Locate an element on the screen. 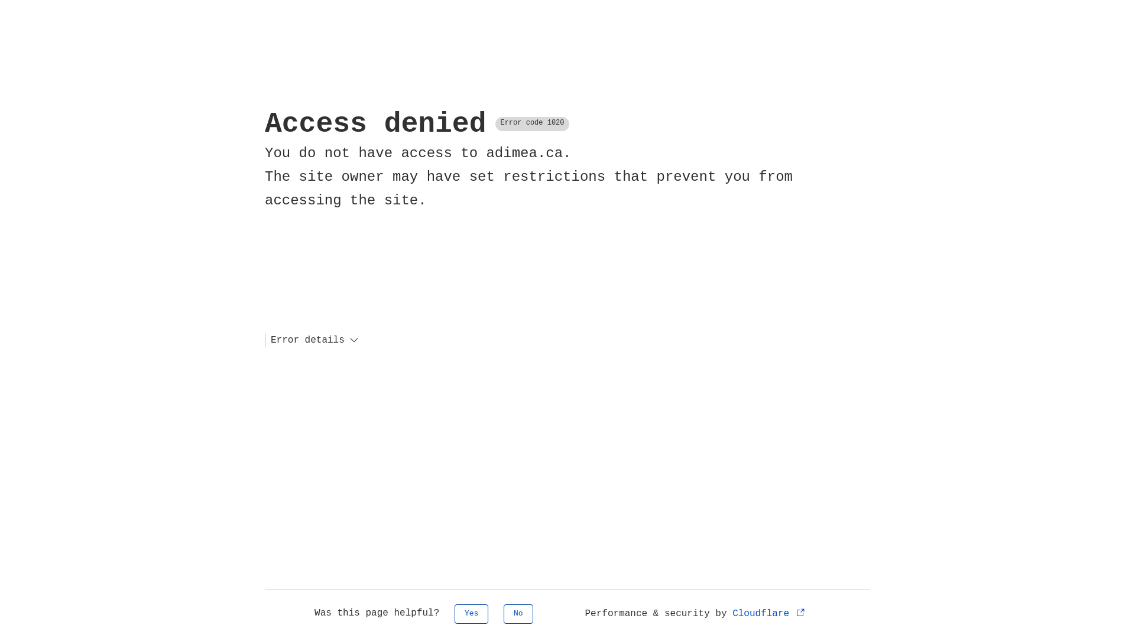  Opens in new tab is located at coordinates (800, 612).